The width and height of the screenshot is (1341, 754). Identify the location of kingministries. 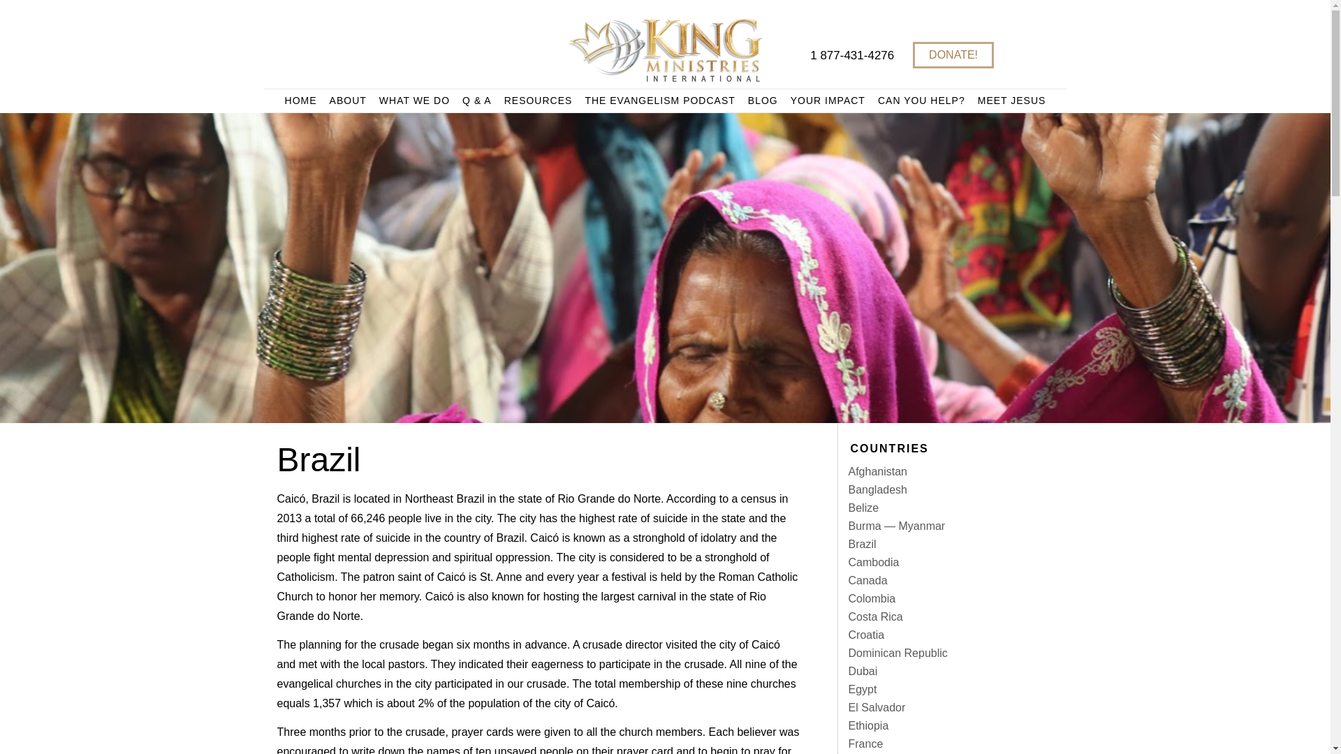
(665, 50).